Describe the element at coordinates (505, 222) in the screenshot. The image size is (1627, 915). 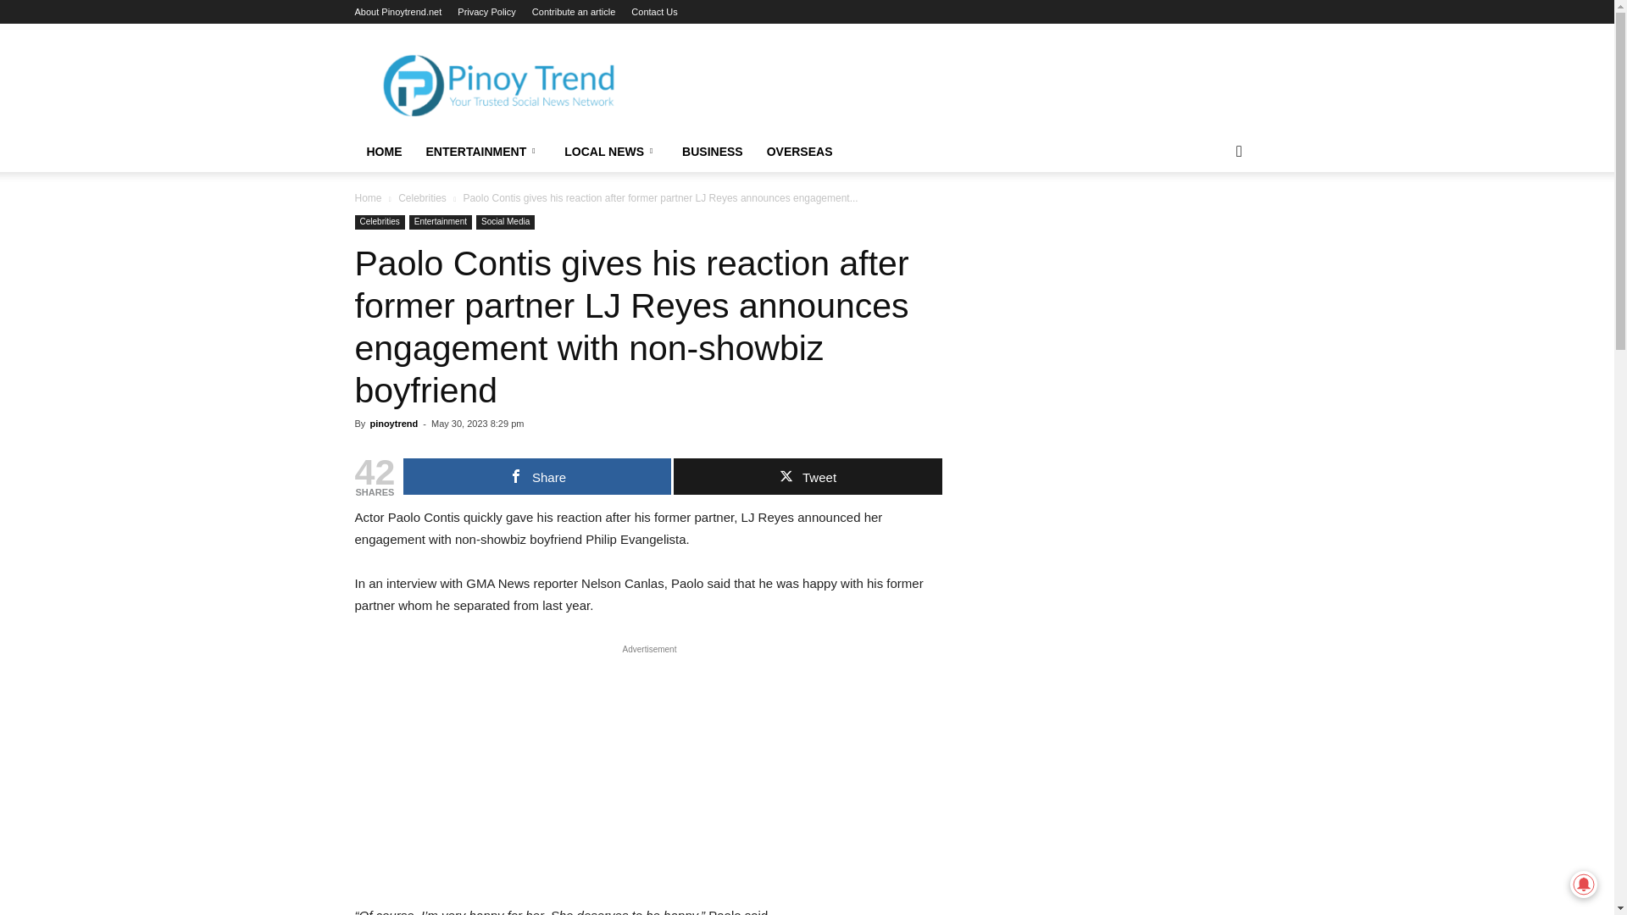
I see `Social Media` at that location.